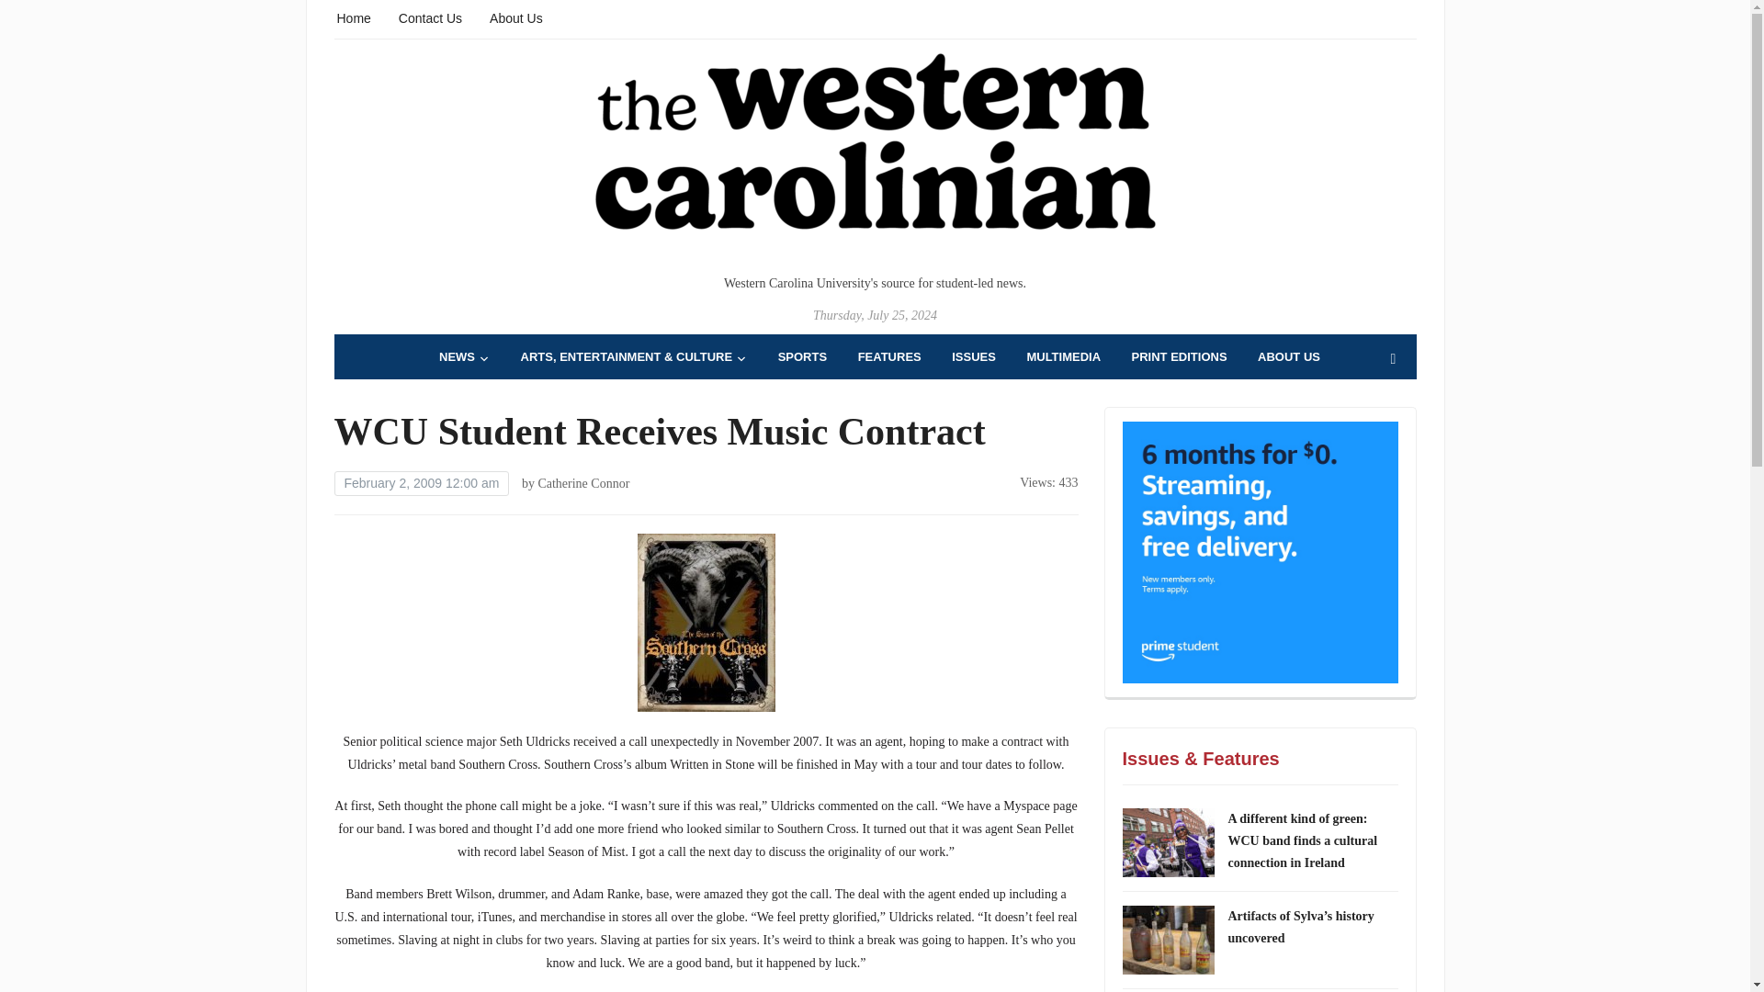 This screenshot has height=992, width=1764. What do you see at coordinates (1393, 359) in the screenshot?
I see `Search` at bounding box center [1393, 359].